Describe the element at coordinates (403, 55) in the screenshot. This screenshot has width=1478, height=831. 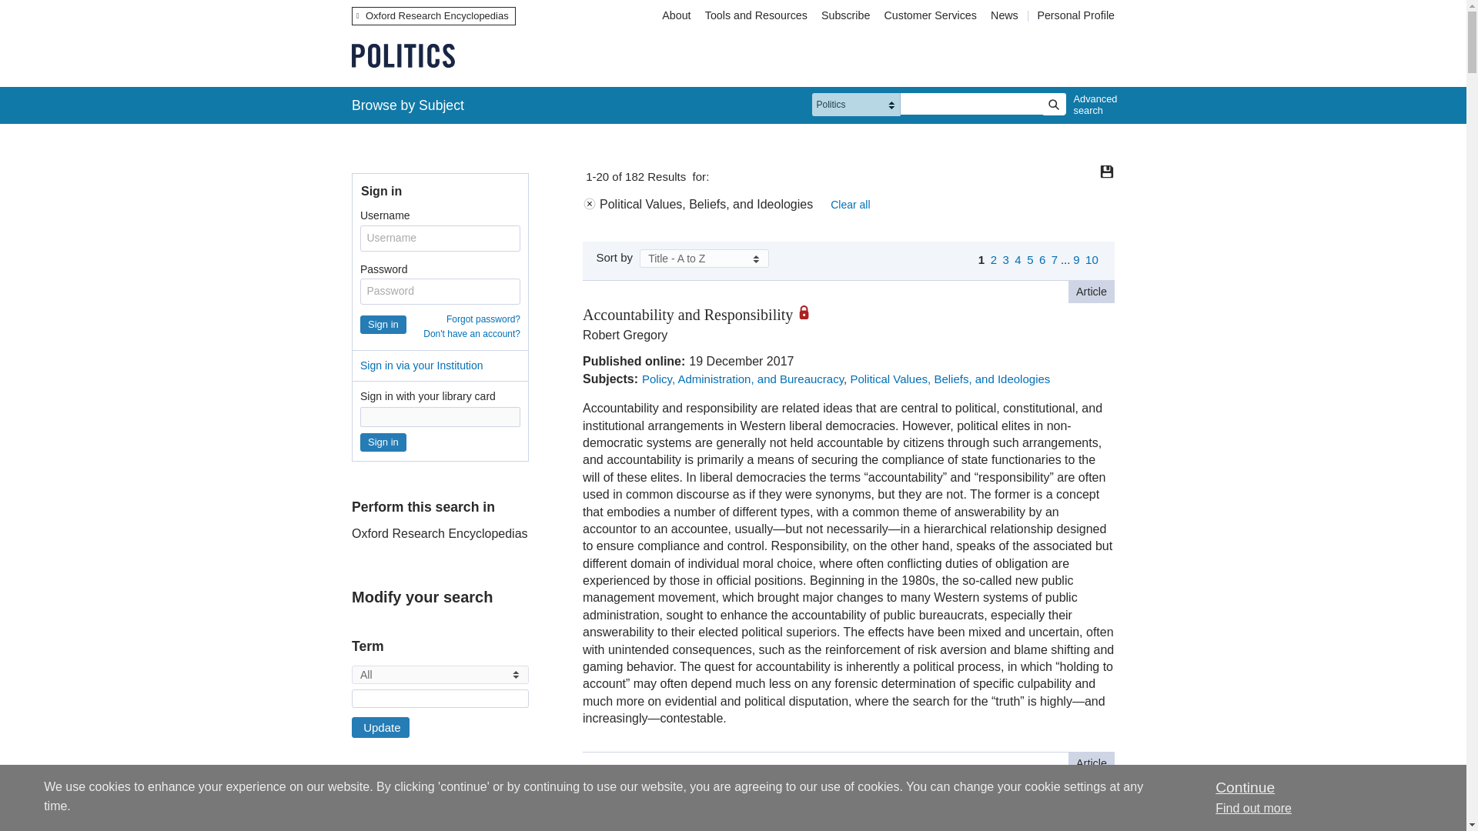
I see `Oxford Research Encyclopedia of Politics` at that location.